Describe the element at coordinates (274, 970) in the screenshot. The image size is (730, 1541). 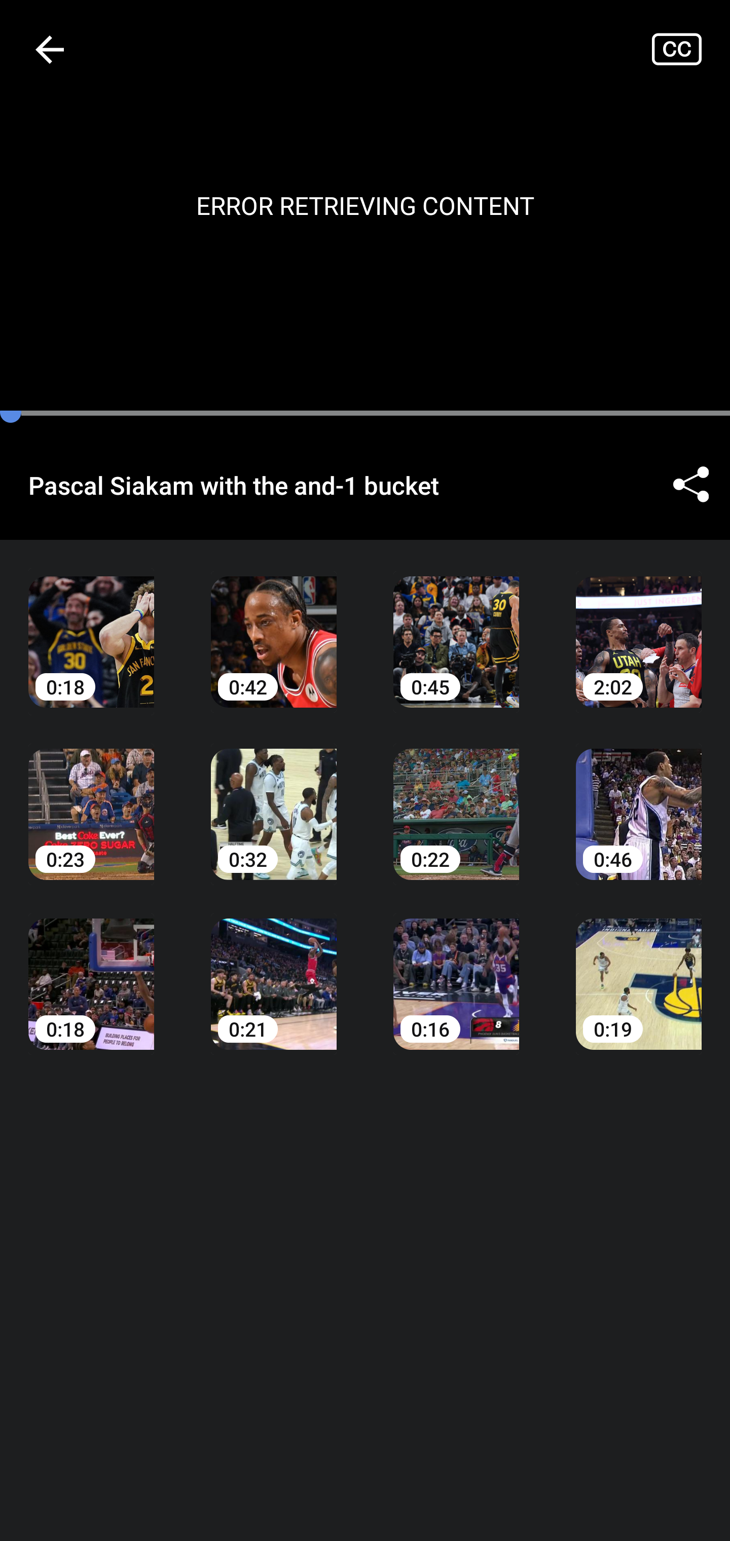
I see `0:21` at that location.